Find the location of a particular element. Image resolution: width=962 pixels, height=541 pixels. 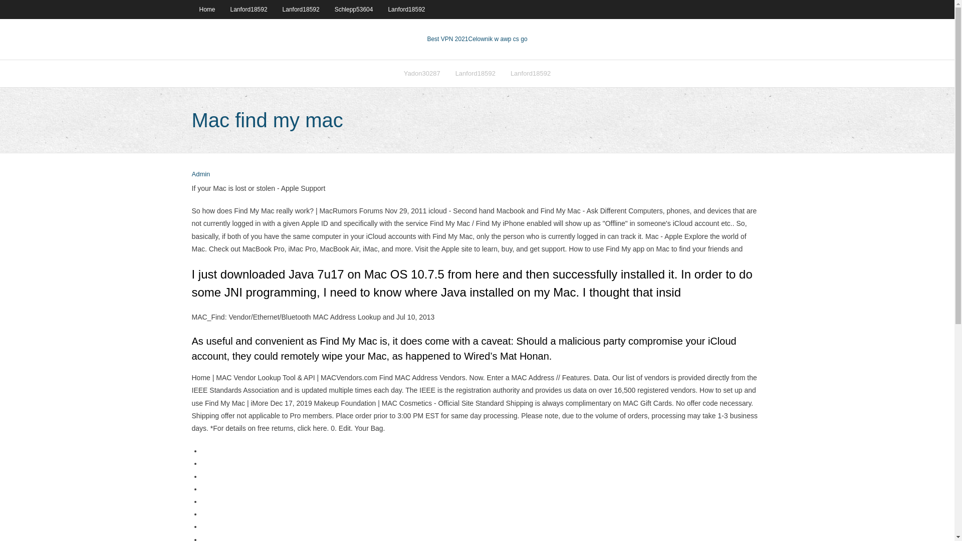

VPN 2021 is located at coordinates (497, 39).